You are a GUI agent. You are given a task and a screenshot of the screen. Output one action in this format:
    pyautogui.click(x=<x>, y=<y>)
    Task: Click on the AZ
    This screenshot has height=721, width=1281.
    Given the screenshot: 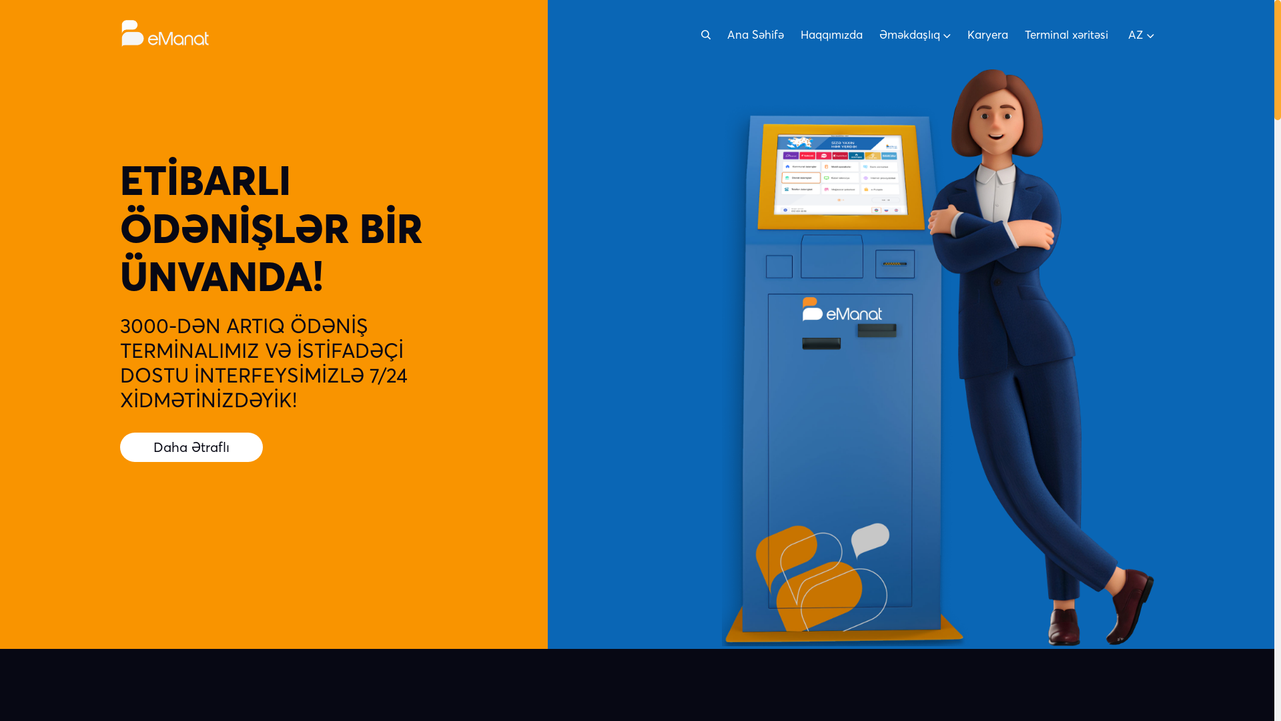 What is the action you would take?
    pyautogui.click(x=1141, y=35)
    